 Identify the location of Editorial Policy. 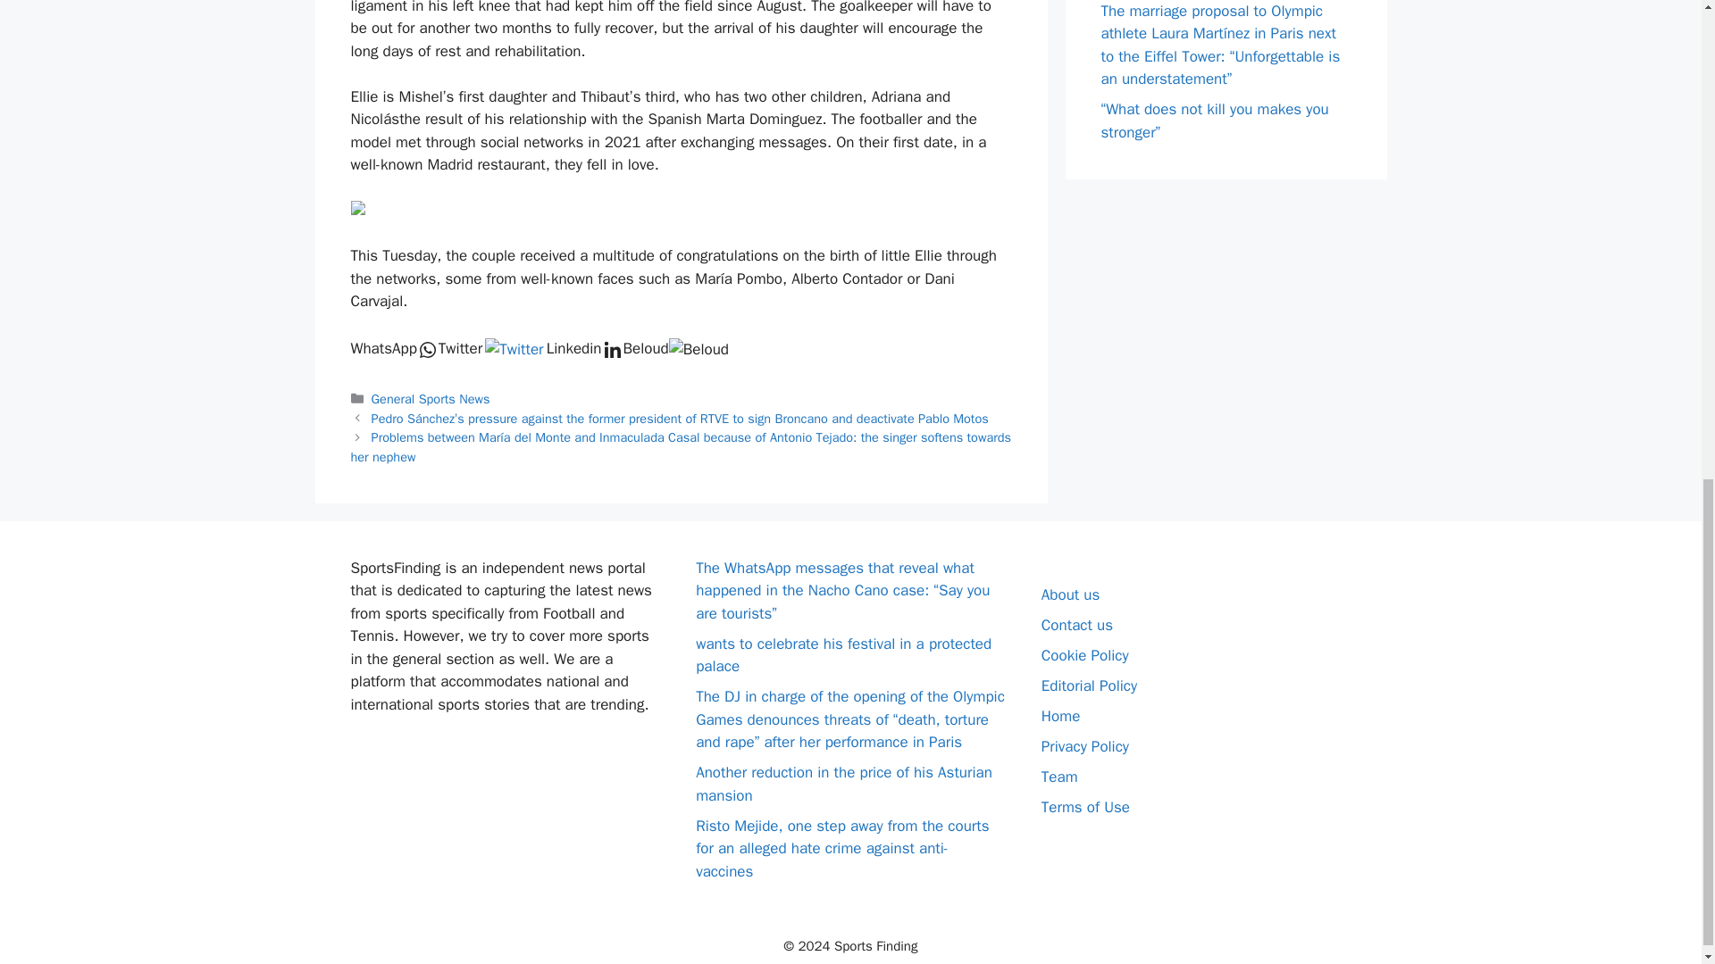
(1088, 686).